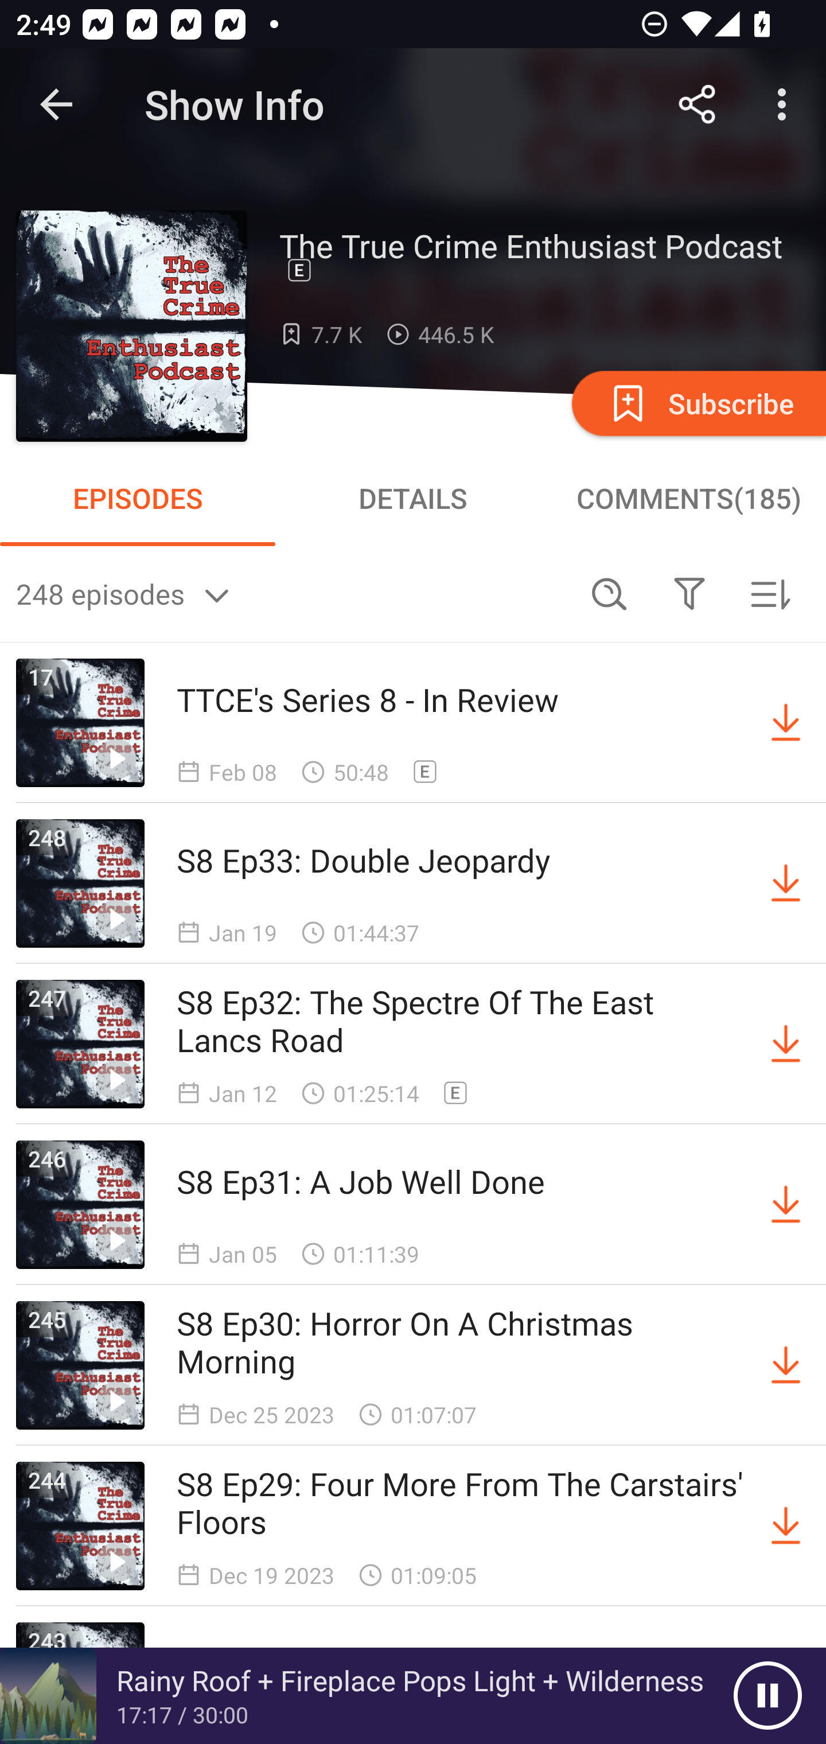  What do you see at coordinates (413, 498) in the screenshot?
I see `DETAILS` at bounding box center [413, 498].